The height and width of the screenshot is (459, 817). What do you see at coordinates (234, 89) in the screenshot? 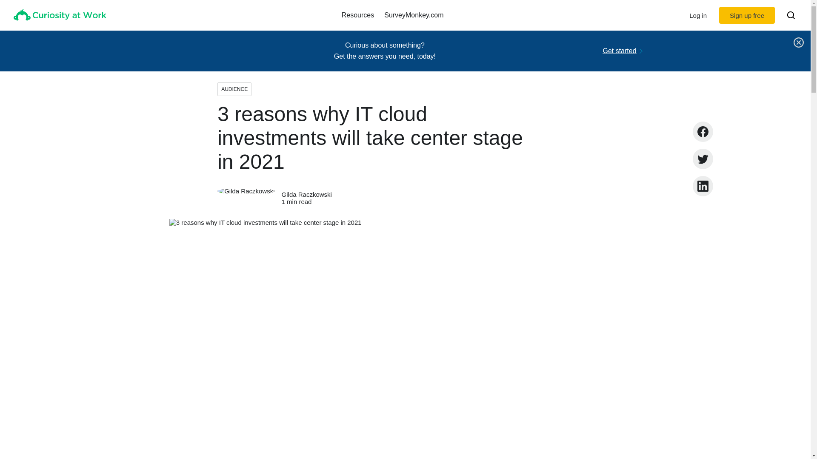
I see `AUDIENCE` at bounding box center [234, 89].